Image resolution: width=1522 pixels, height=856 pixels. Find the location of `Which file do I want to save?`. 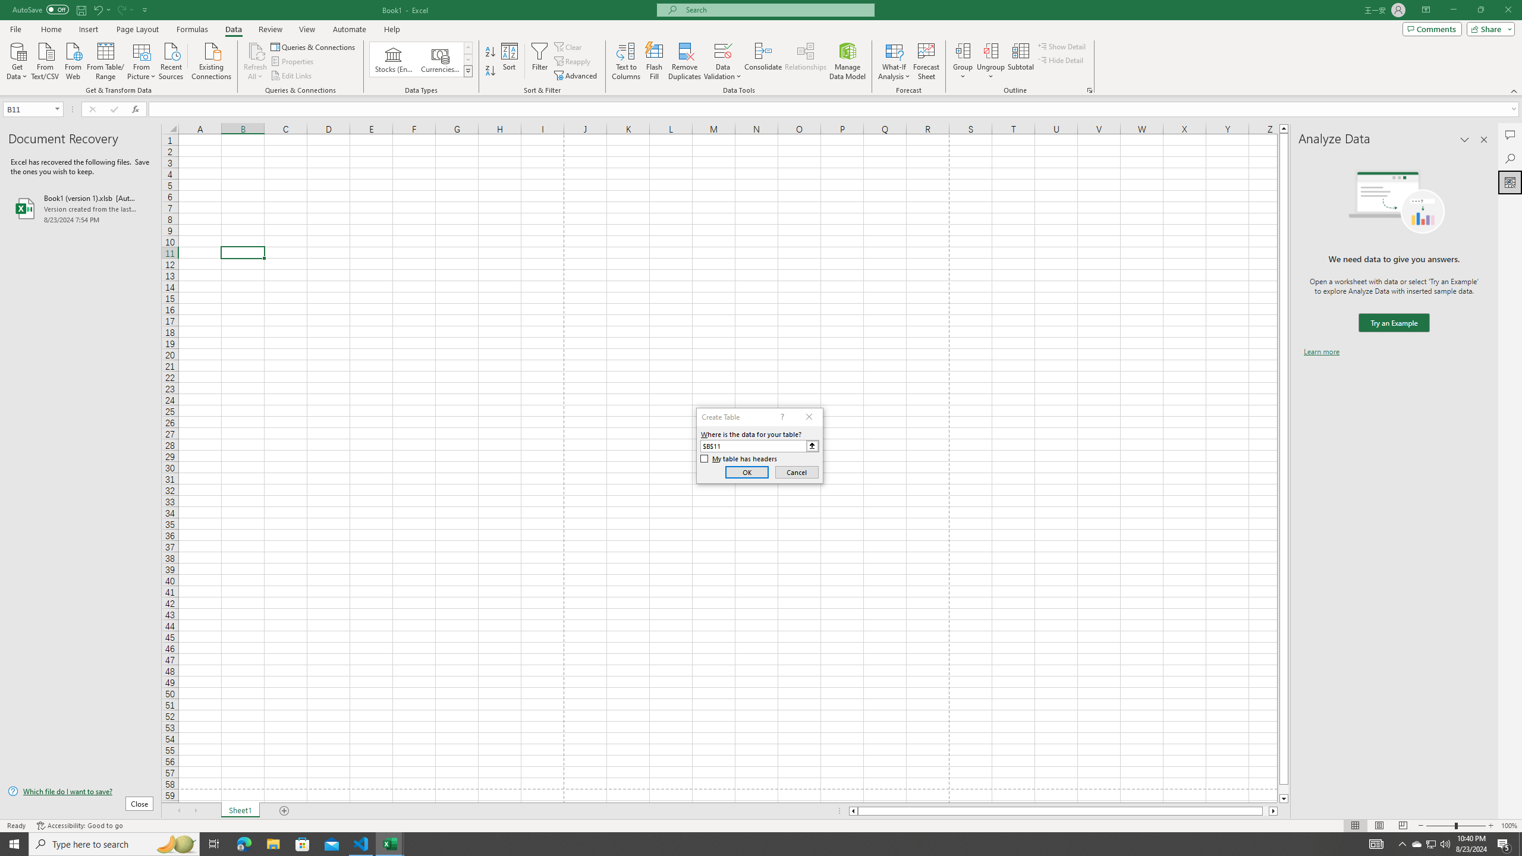

Which file do I want to save? is located at coordinates (80, 792).